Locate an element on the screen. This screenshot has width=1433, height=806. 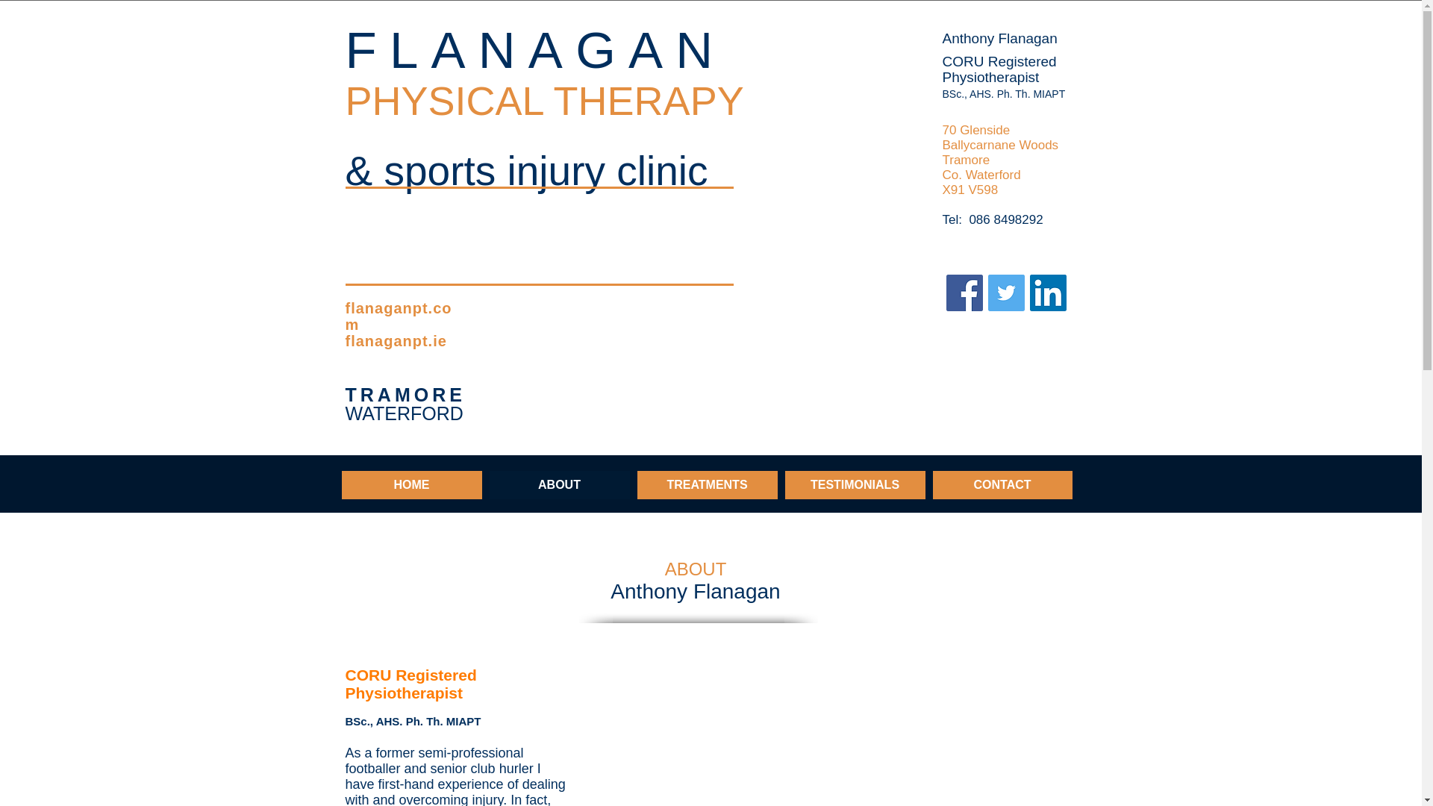
CONTACT is located at coordinates (1002, 484).